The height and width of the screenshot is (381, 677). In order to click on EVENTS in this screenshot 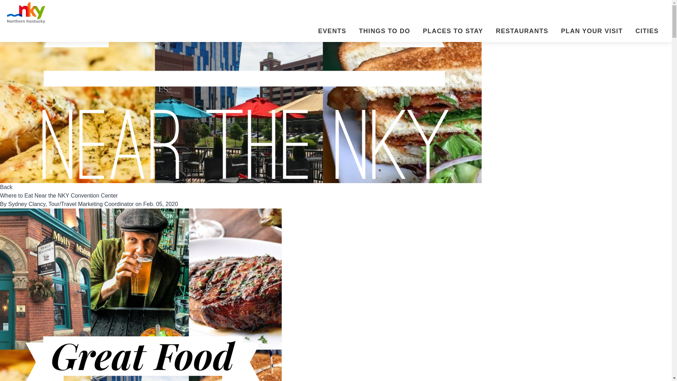, I will do `click(331, 32)`.